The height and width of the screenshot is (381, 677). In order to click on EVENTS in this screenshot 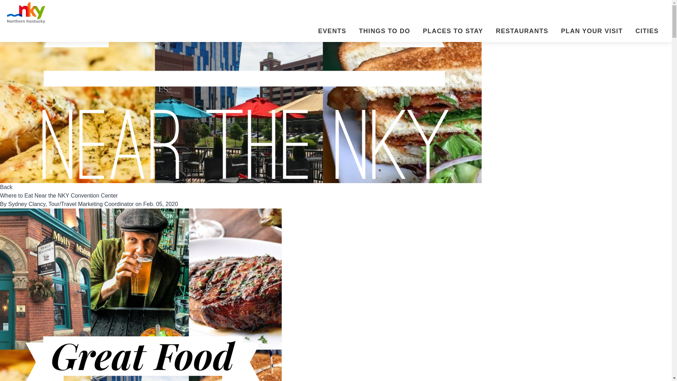, I will do `click(331, 32)`.